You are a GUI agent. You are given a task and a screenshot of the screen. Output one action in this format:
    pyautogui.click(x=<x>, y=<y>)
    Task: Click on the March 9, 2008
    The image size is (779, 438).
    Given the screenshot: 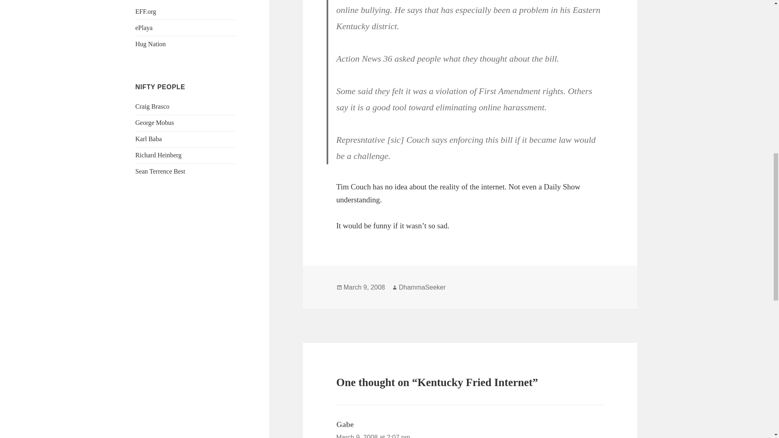 What is the action you would take?
    pyautogui.click(x=364, y=287)
    